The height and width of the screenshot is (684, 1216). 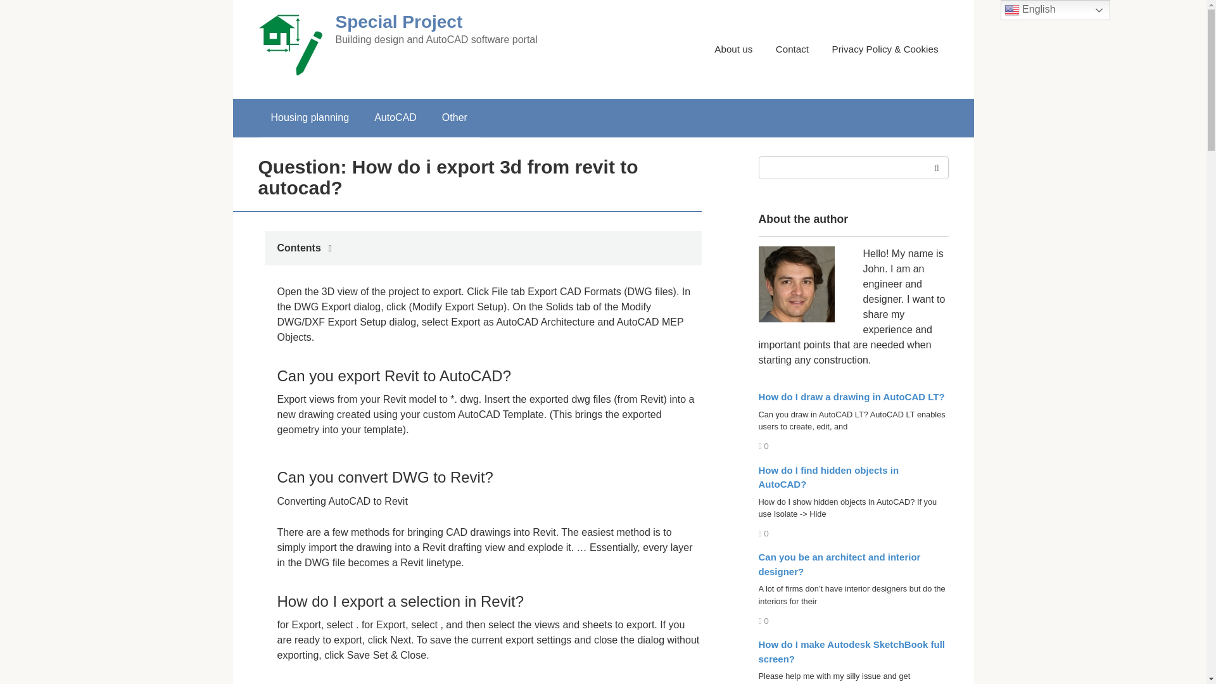 What do you see at coordinates (829, 478) in the screenshot?
I see `How do I find hidden objects in AutoCAD?` at bounding box center [829, 478].